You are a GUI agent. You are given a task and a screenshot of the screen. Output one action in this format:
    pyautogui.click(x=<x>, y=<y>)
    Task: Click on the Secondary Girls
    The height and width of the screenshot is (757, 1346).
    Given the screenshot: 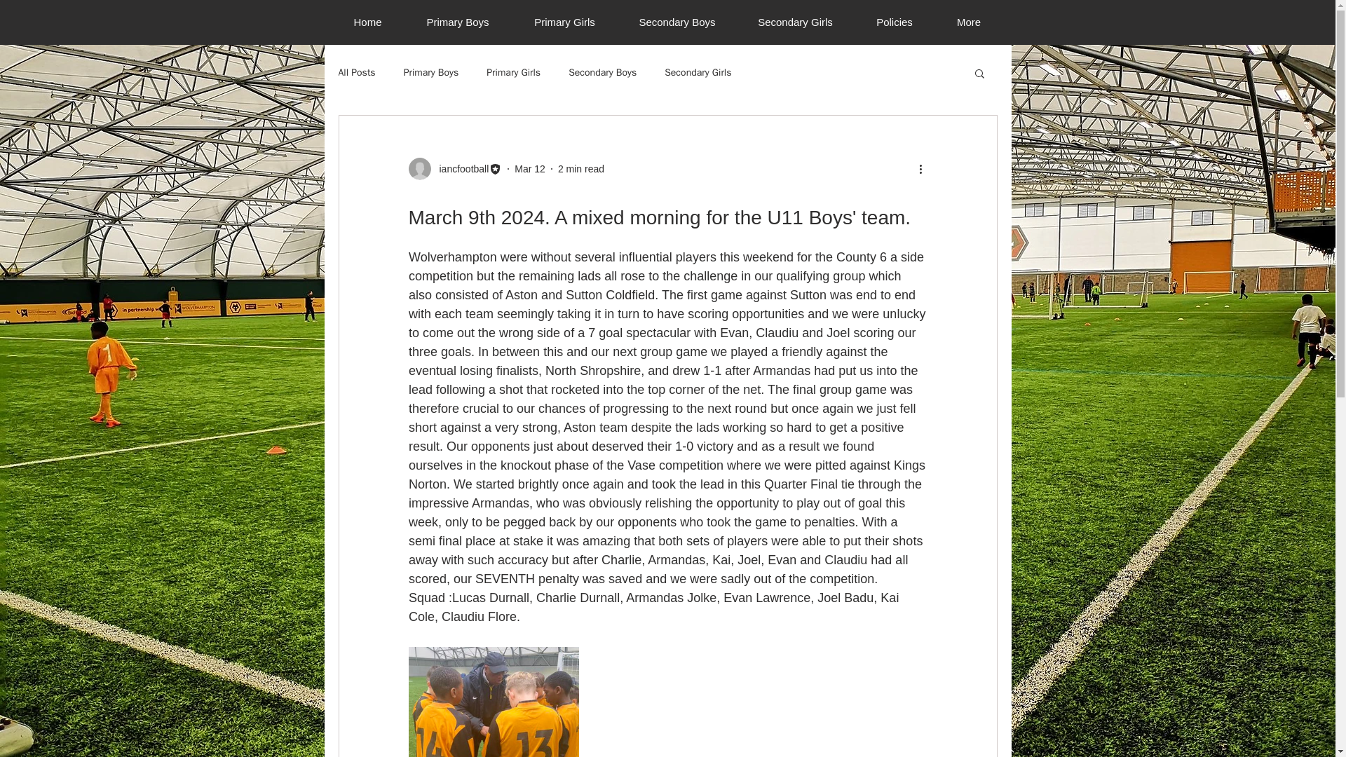 What is the action you would take?
    pyautogui.click(x=698, y=73)
    